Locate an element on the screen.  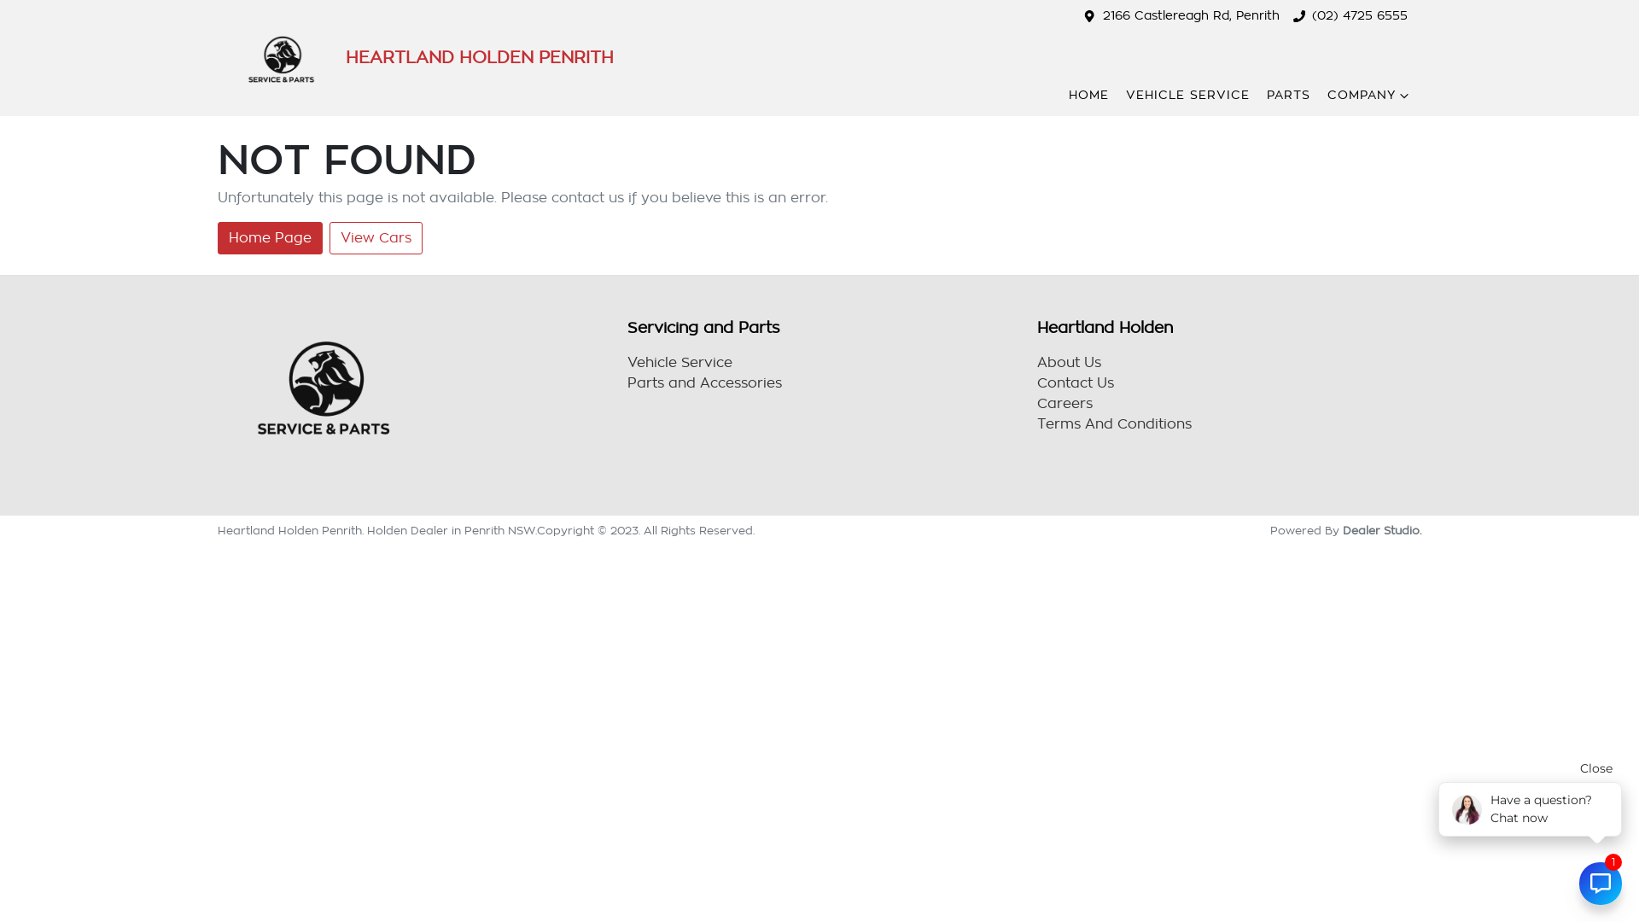
(02) 4725 6555 is located at coordinates (1360, 15).